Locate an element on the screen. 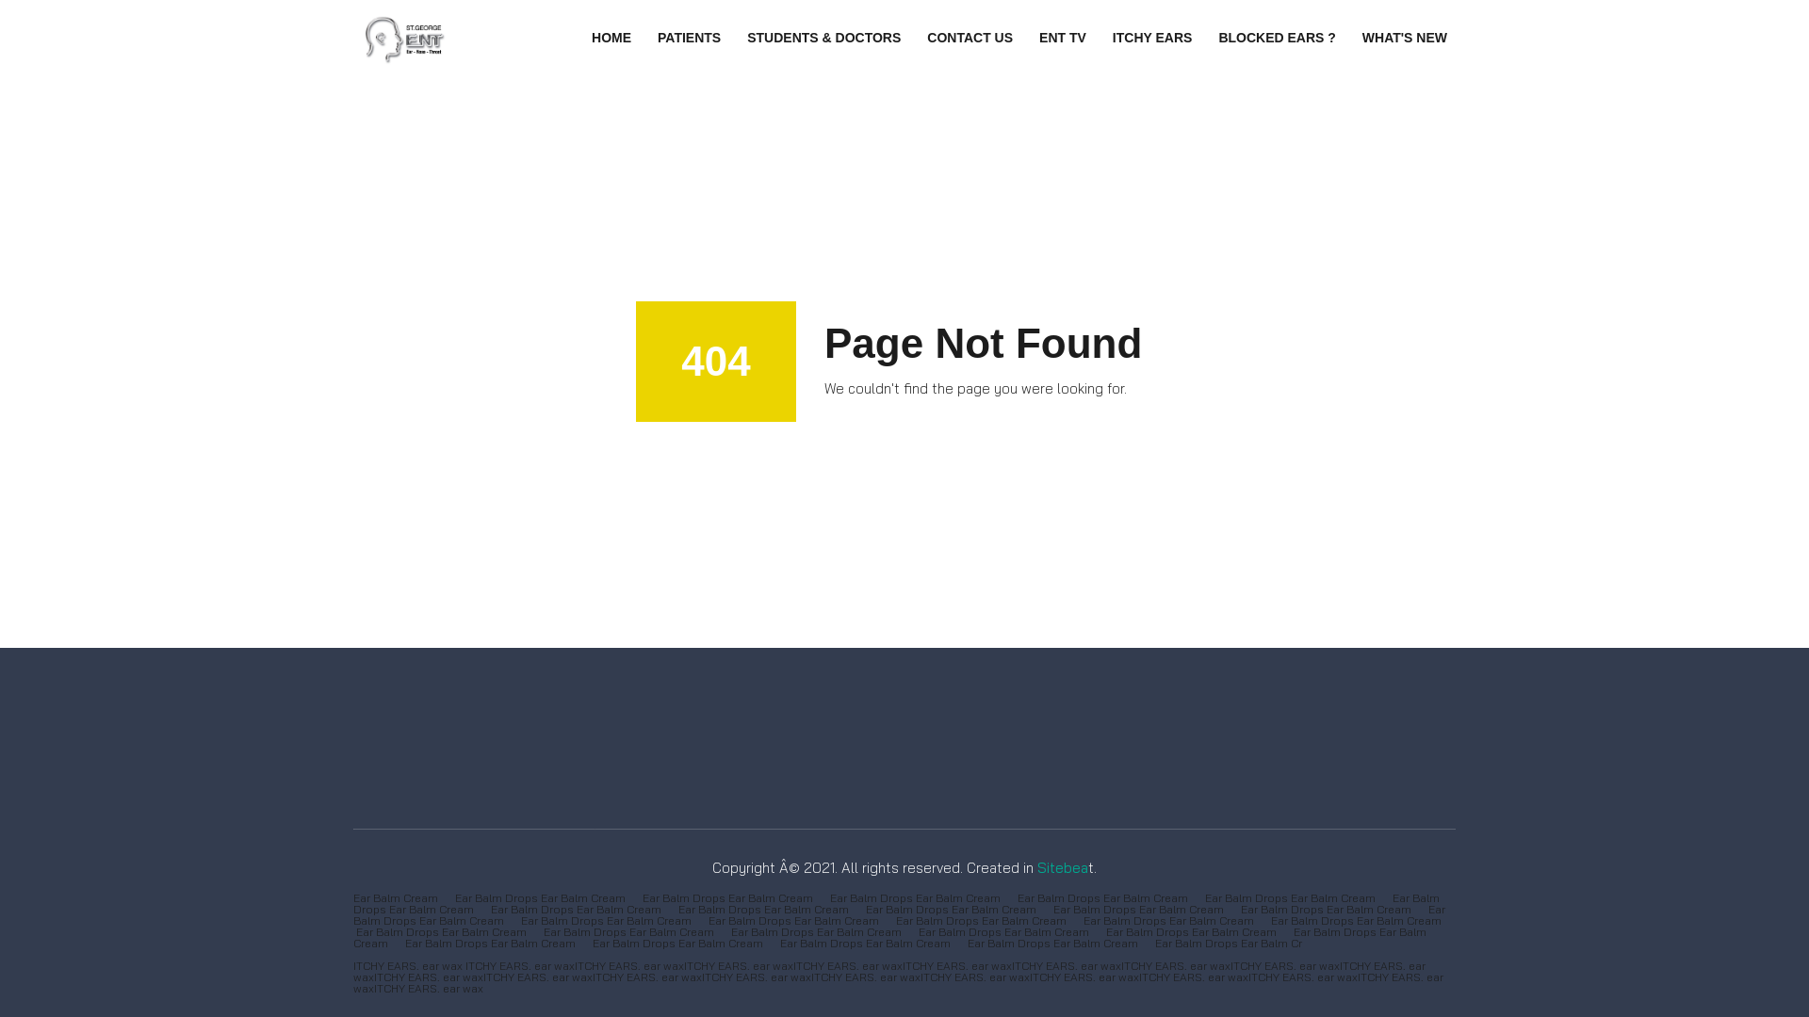 Image resolution: width=1809 pixels, height=1017 pixels. BLOCKED EARS ? is located at coordinates (1277, 38).